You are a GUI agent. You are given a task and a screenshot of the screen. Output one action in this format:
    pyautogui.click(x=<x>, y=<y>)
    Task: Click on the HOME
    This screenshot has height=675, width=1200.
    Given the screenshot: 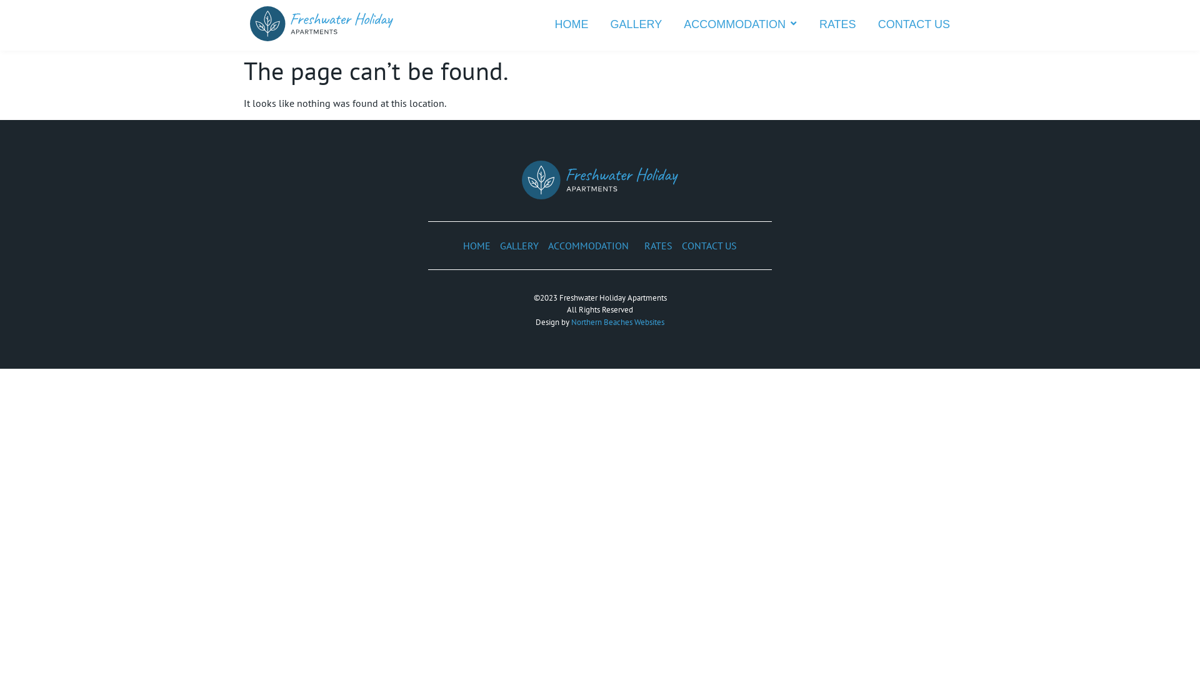 What is the action you would take?
    pyautogui.click(x=572, y=24)
    